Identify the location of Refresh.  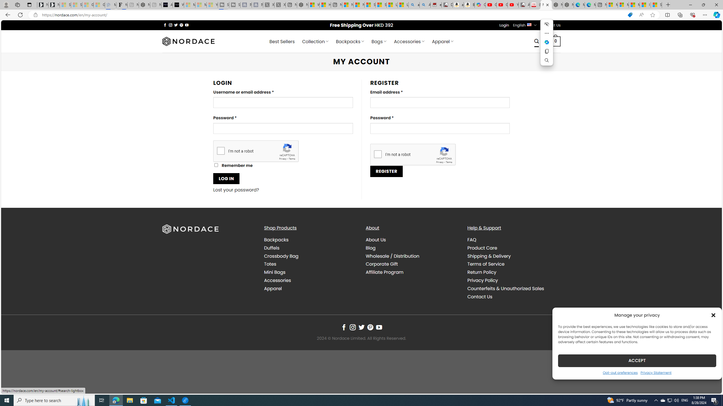
(20, 15).